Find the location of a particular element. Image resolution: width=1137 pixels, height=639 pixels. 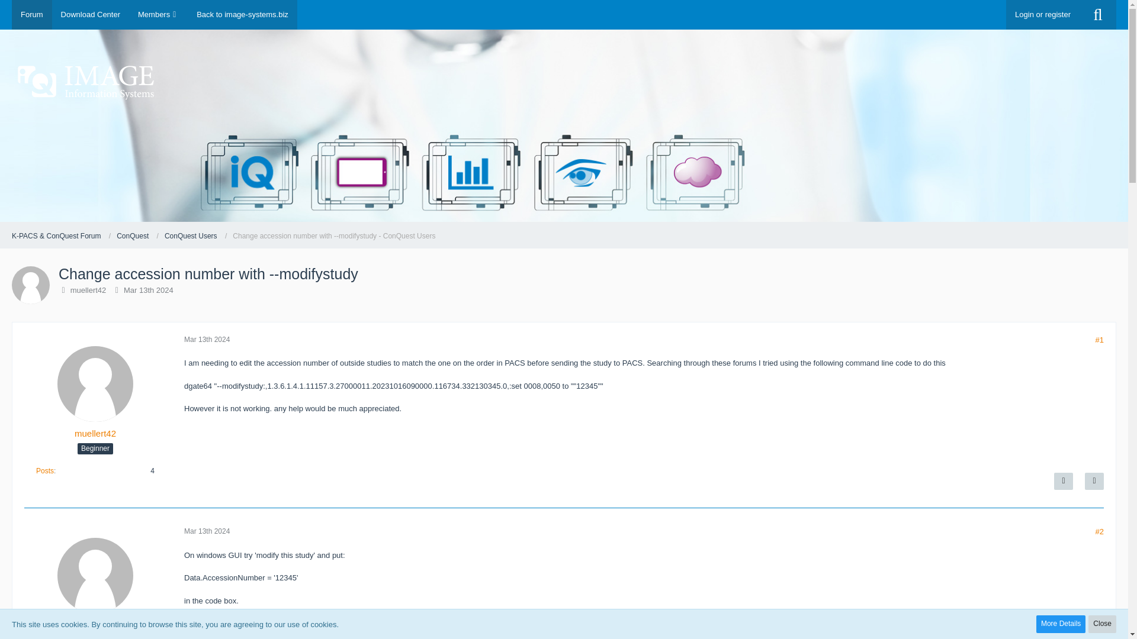

ConQuest is located at coordinates (137, 237).